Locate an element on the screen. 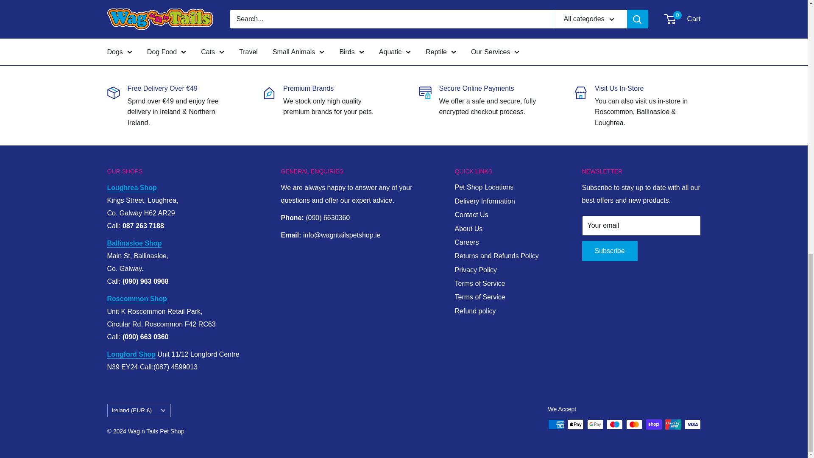 The height and width of the screenshot is (458, 814). Pet Shop Loughrea is located at coordinates (131, 187).